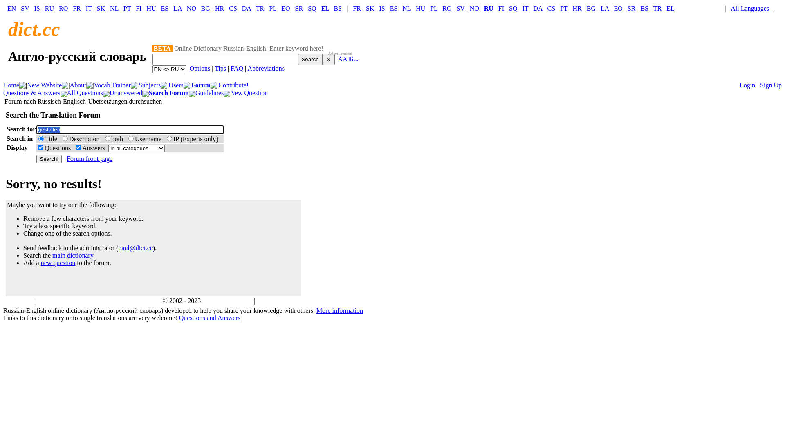 The height and width of the screenshot is (441, 785). I want to click on BS, so click(644, 8).